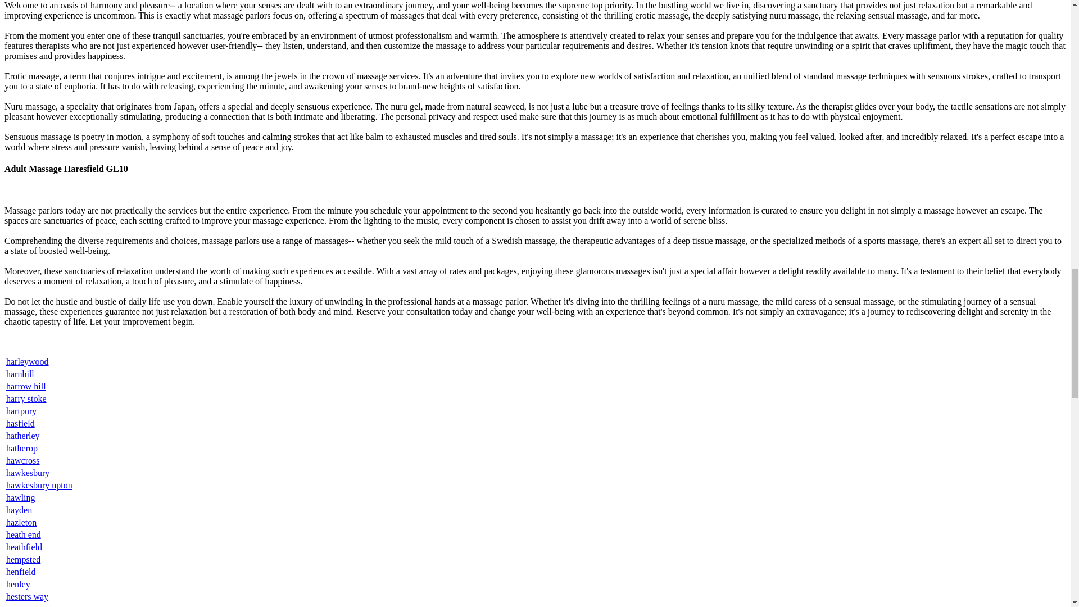  I want to click on hawling, so click(21, 497).